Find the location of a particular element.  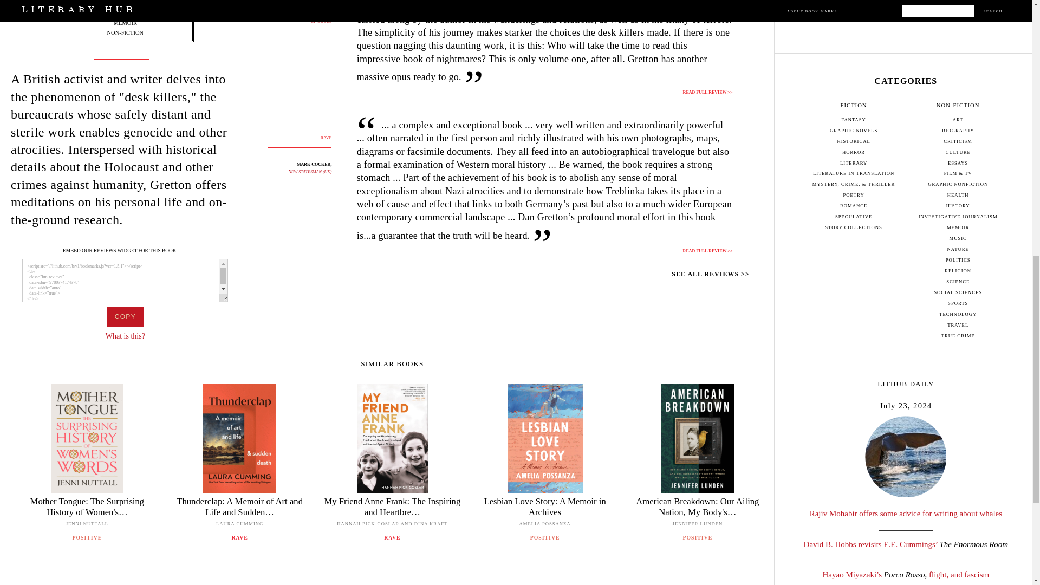

MEMOIR is located at coordinates (125, 23).